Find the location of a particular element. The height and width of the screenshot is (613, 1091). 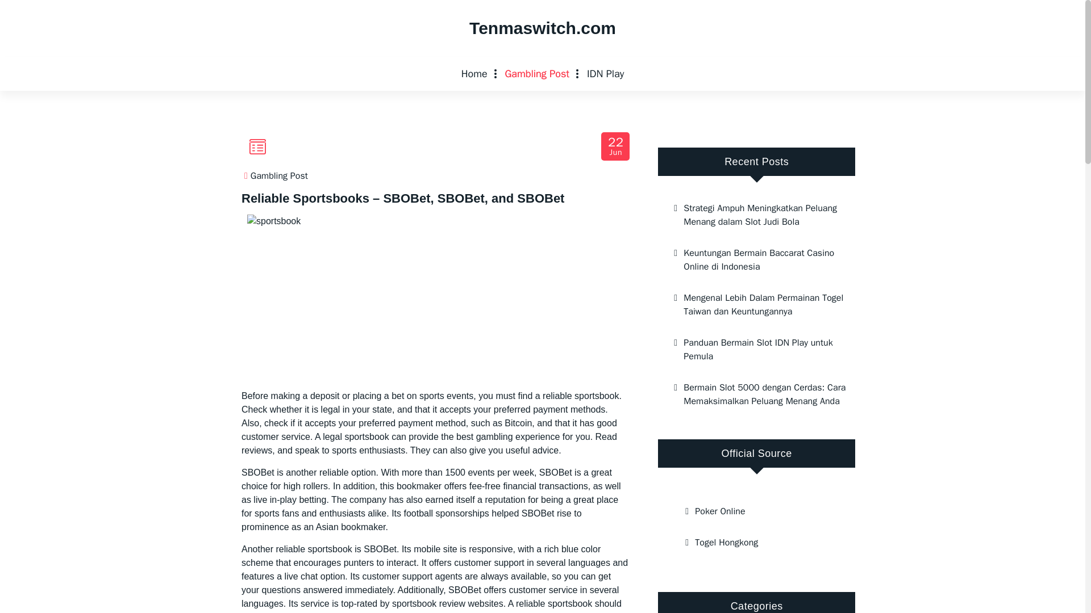

Keuntungan Bermain Baccarat Casino Online di Indonesia is located at coordinates (756, 260).